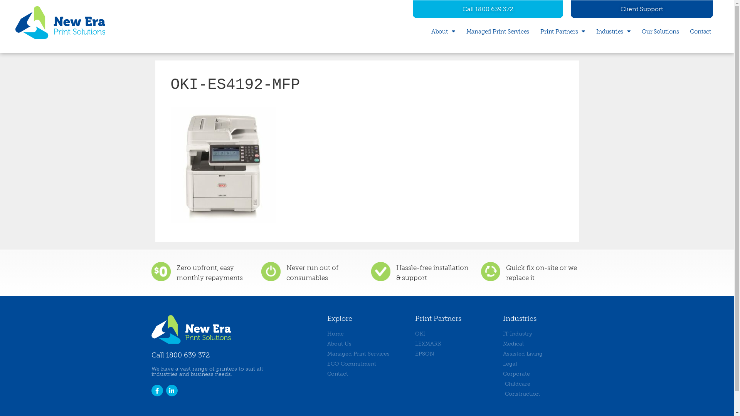 This screenshot has width=740, height=416. I want to click on Contact, so click(367, 374).